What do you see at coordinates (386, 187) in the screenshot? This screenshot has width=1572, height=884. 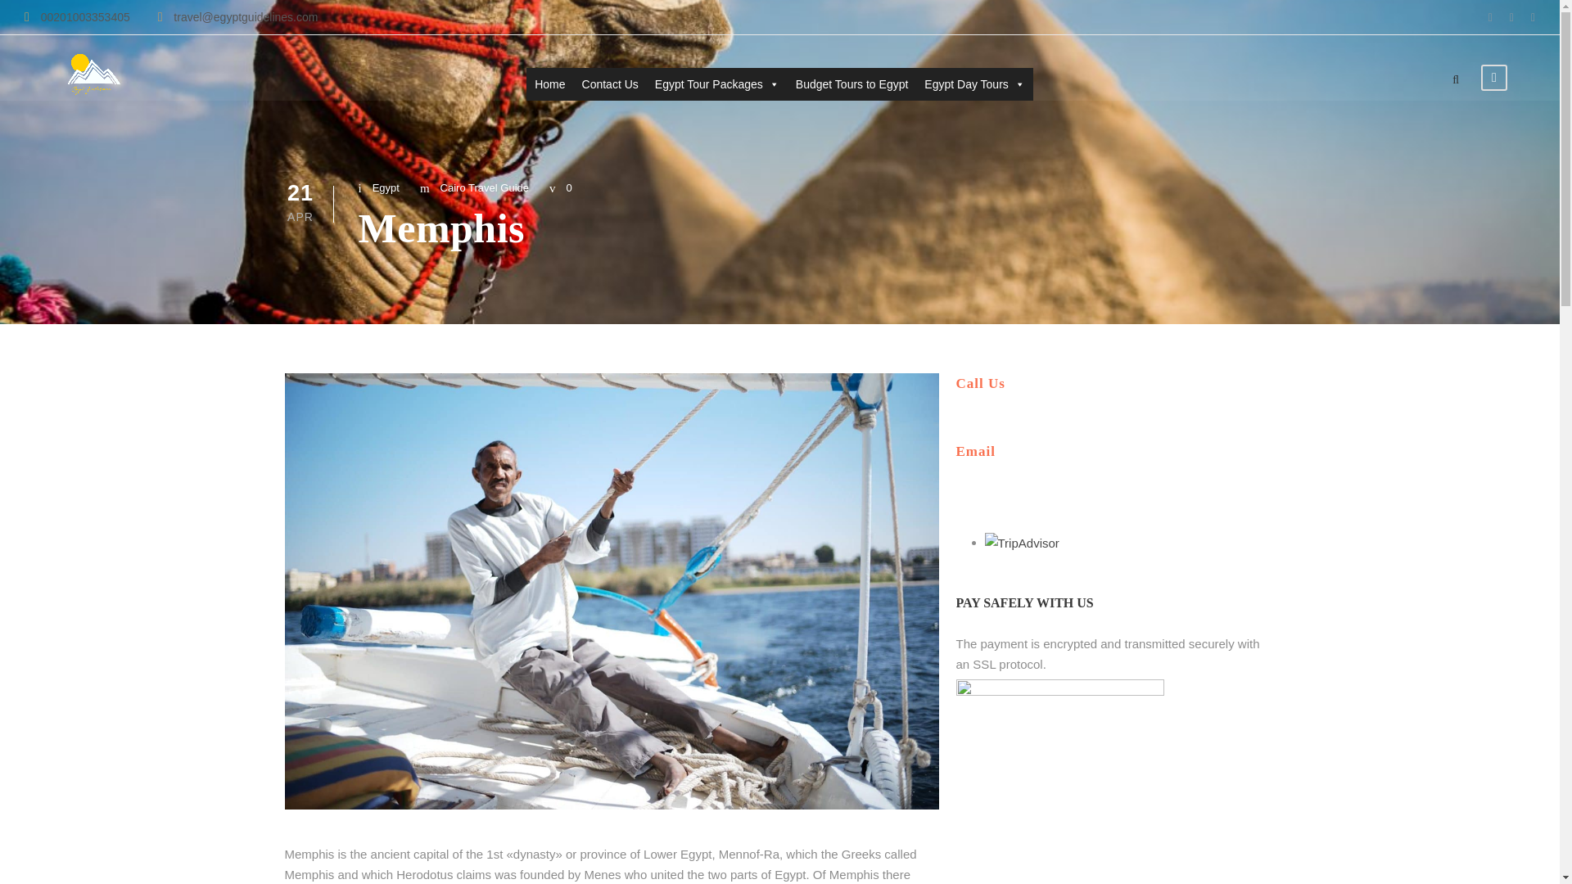 I see `Egypt` at bounding box center [386, 187].